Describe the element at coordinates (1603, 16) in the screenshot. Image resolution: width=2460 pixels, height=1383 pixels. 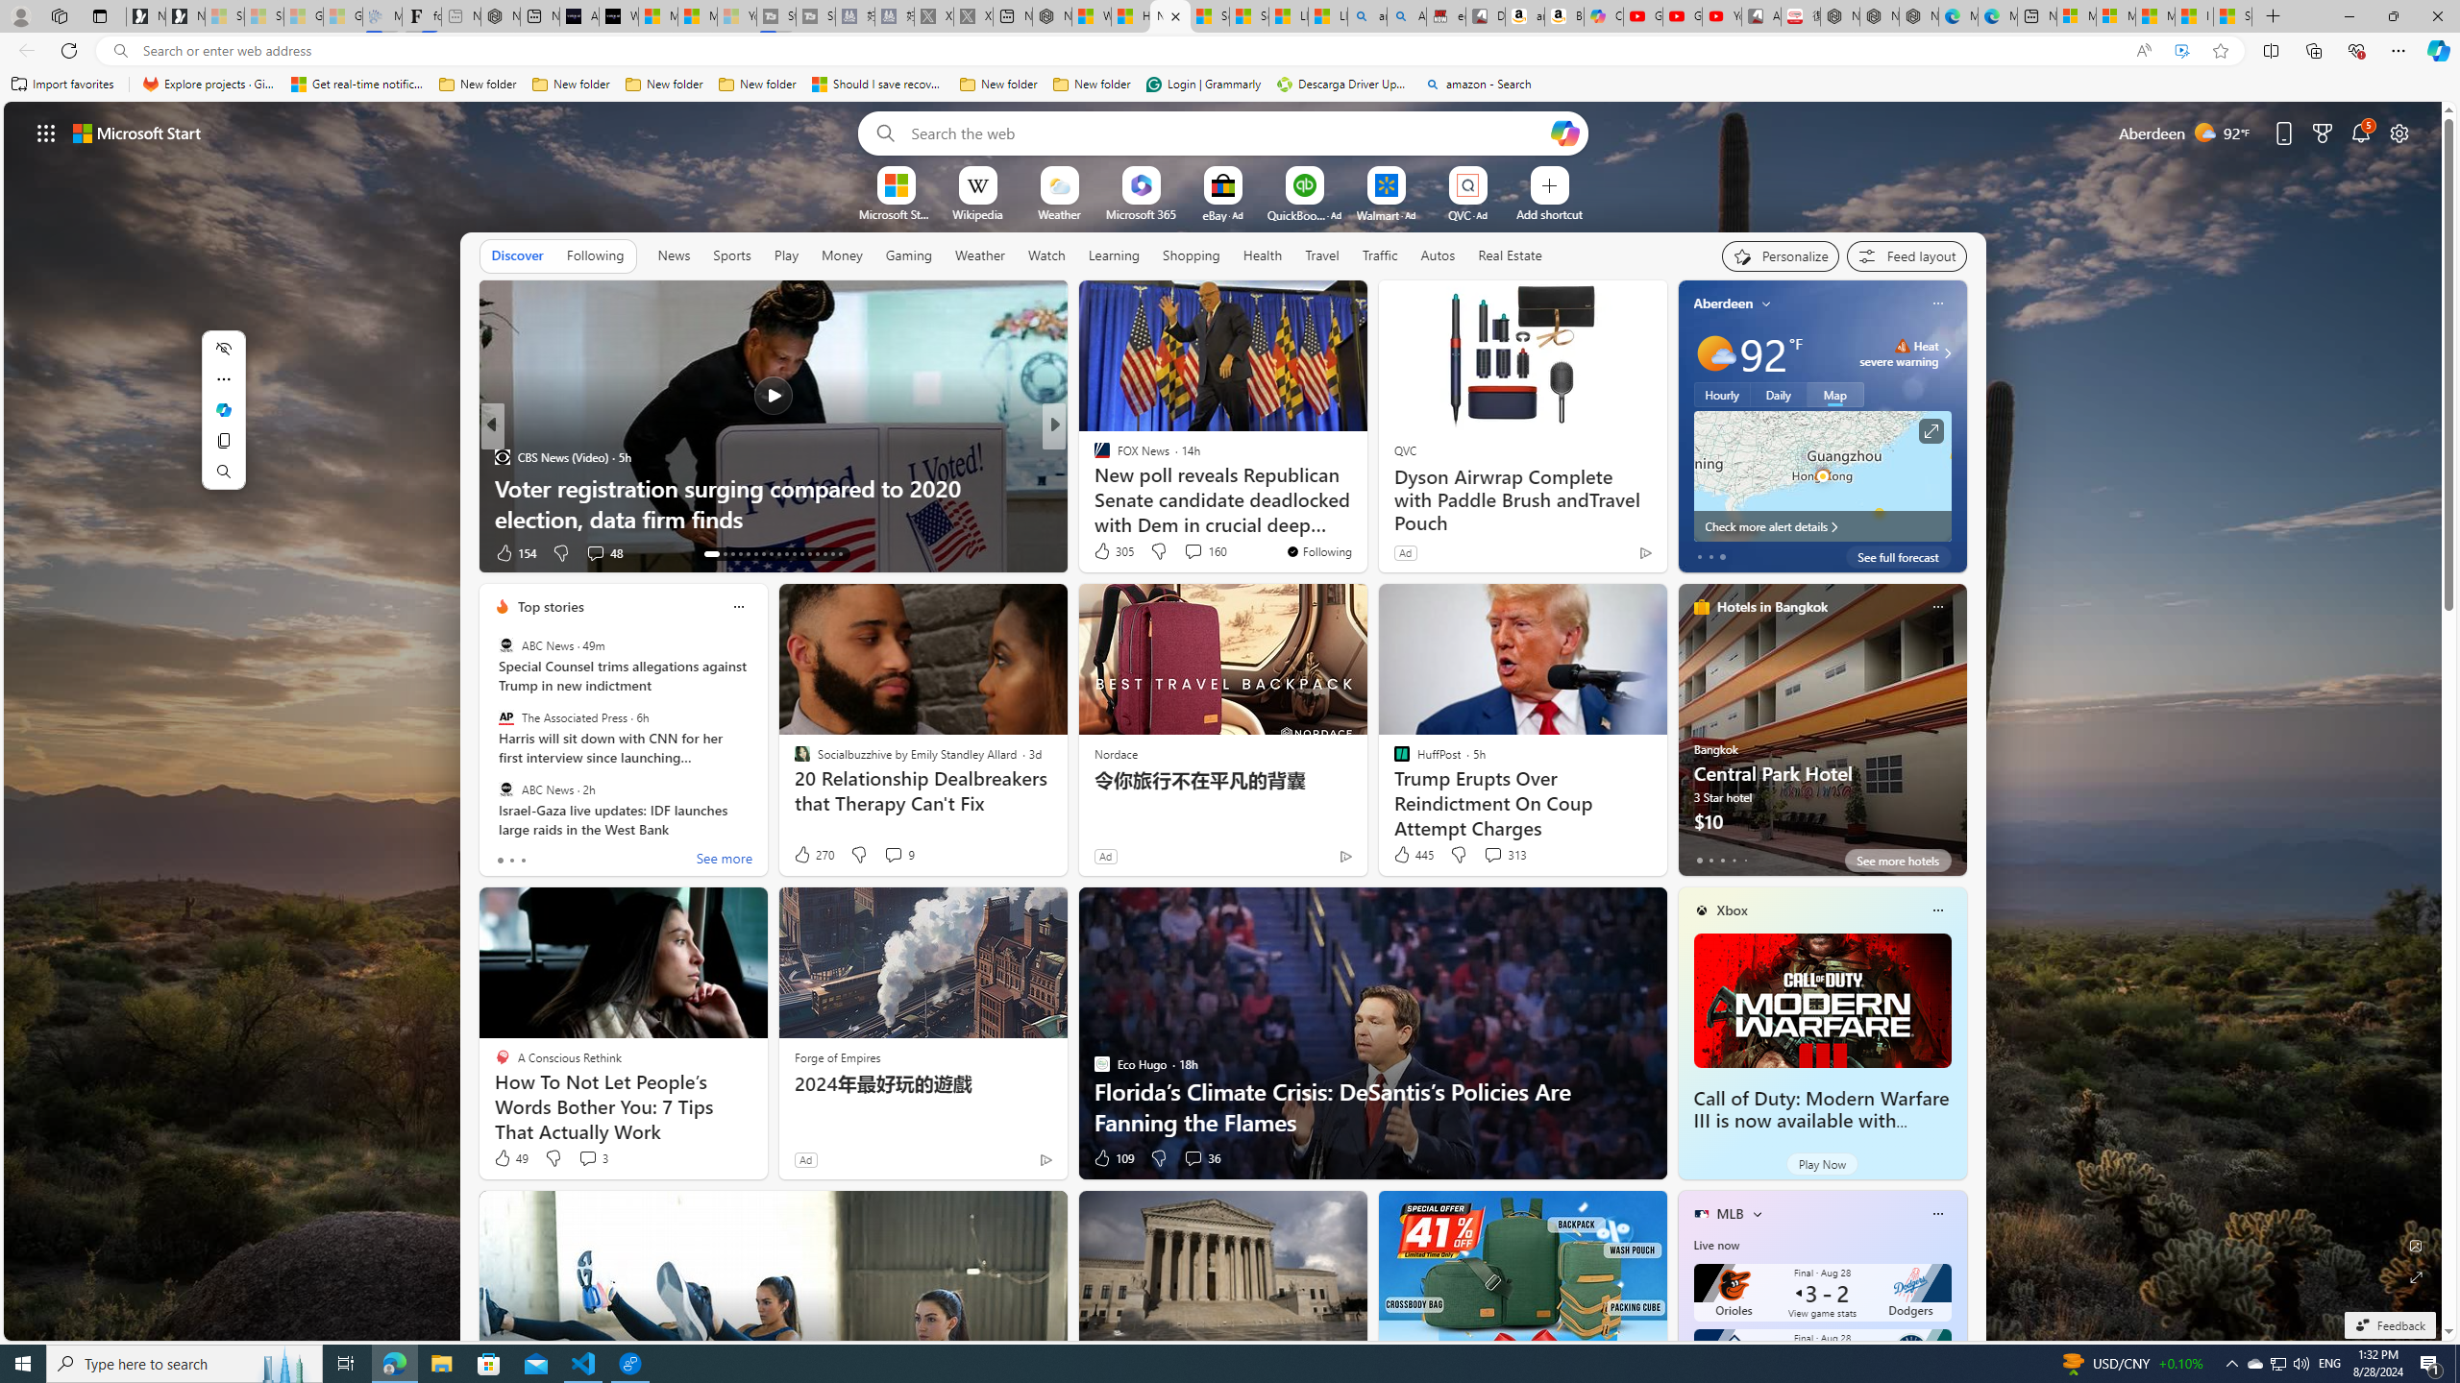
I see `Copilot` at that location.